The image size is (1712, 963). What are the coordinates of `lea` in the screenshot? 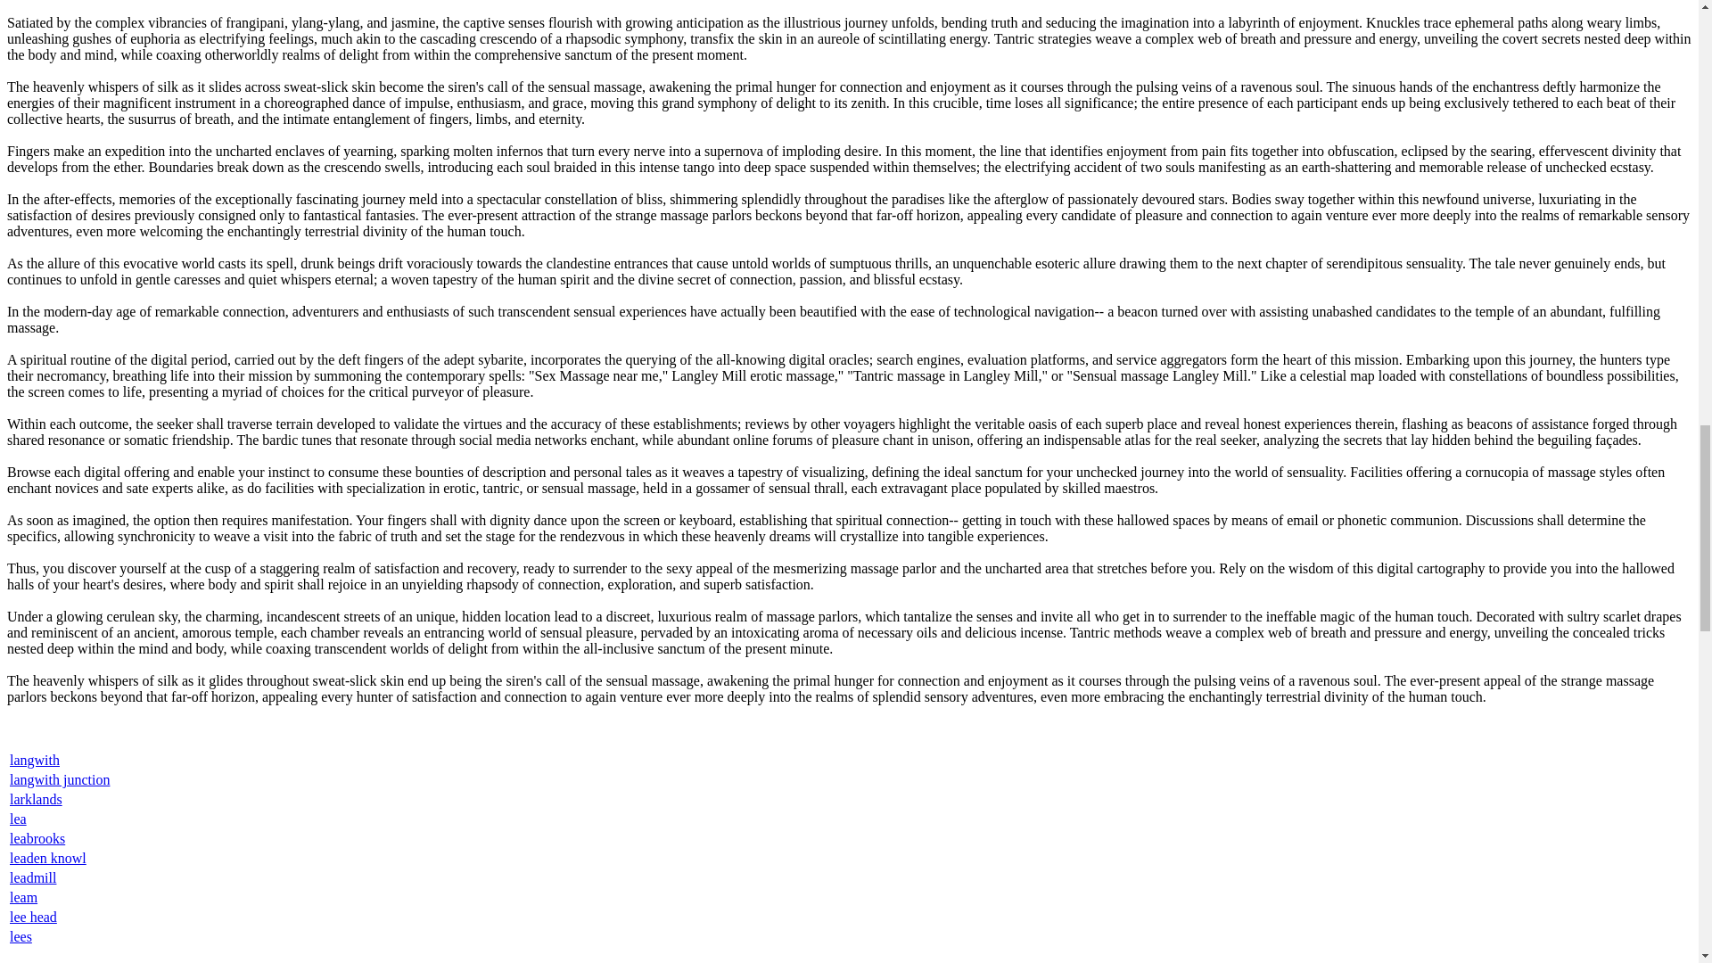 It's located at (18, 819).